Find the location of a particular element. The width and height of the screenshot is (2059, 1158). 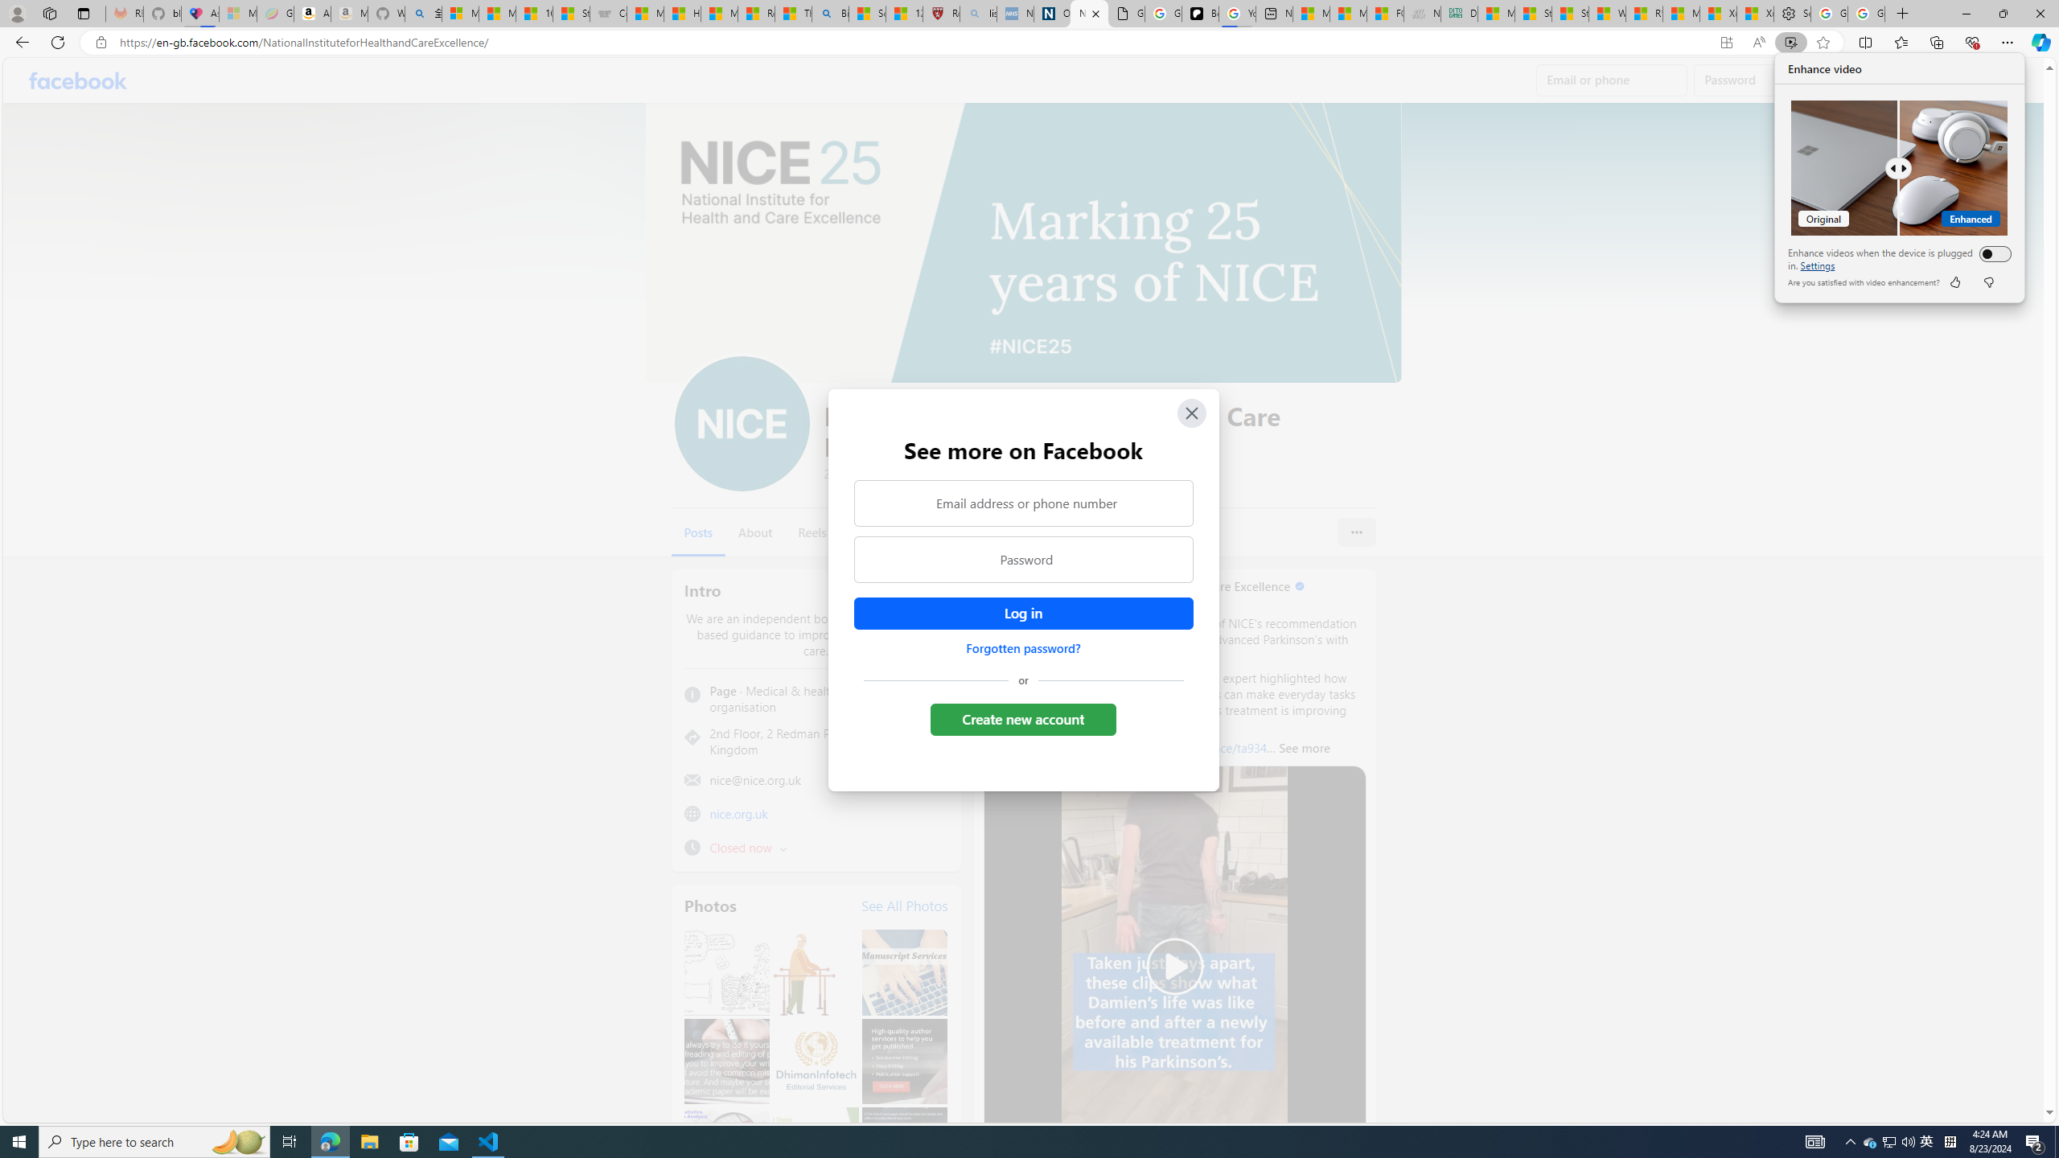

Dislike is located at coordinates (1987, 282).